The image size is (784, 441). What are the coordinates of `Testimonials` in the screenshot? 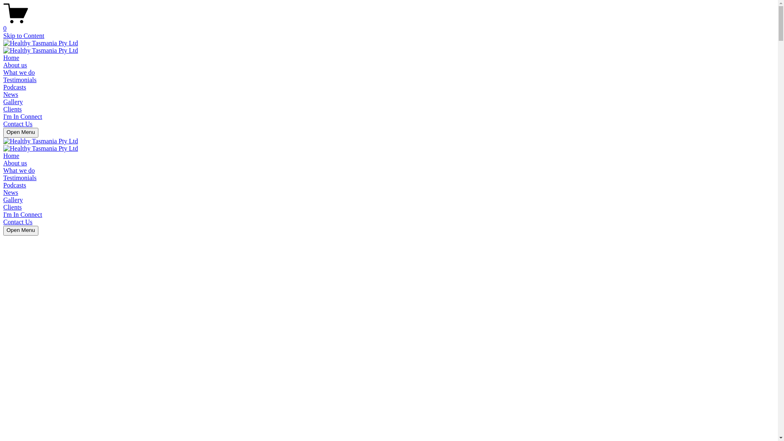 It's located at (20, 178).